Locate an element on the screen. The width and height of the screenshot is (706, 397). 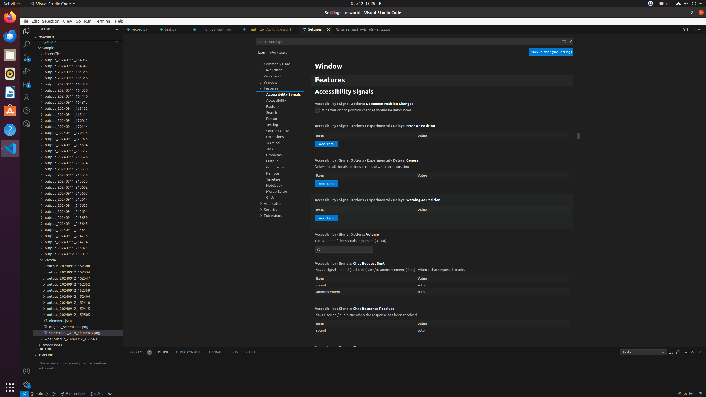
Explorer (Ctrl+Shift+E) is located at coordinates (26, 31).